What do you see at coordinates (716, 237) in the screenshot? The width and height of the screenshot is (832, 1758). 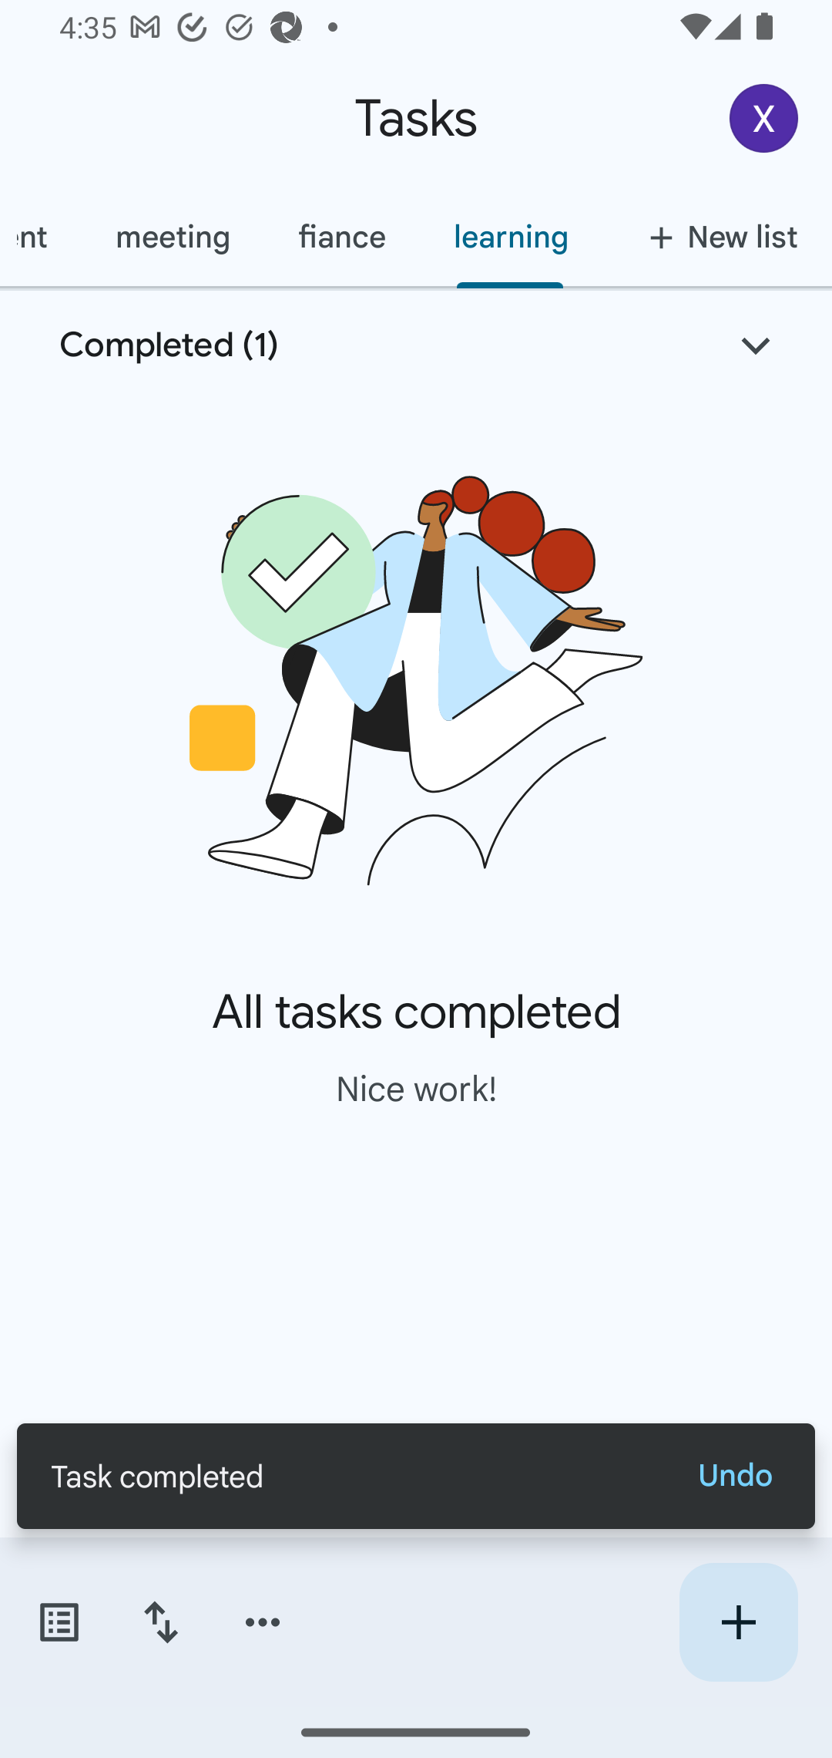 I see `New list` at bounding box center [716, 237].